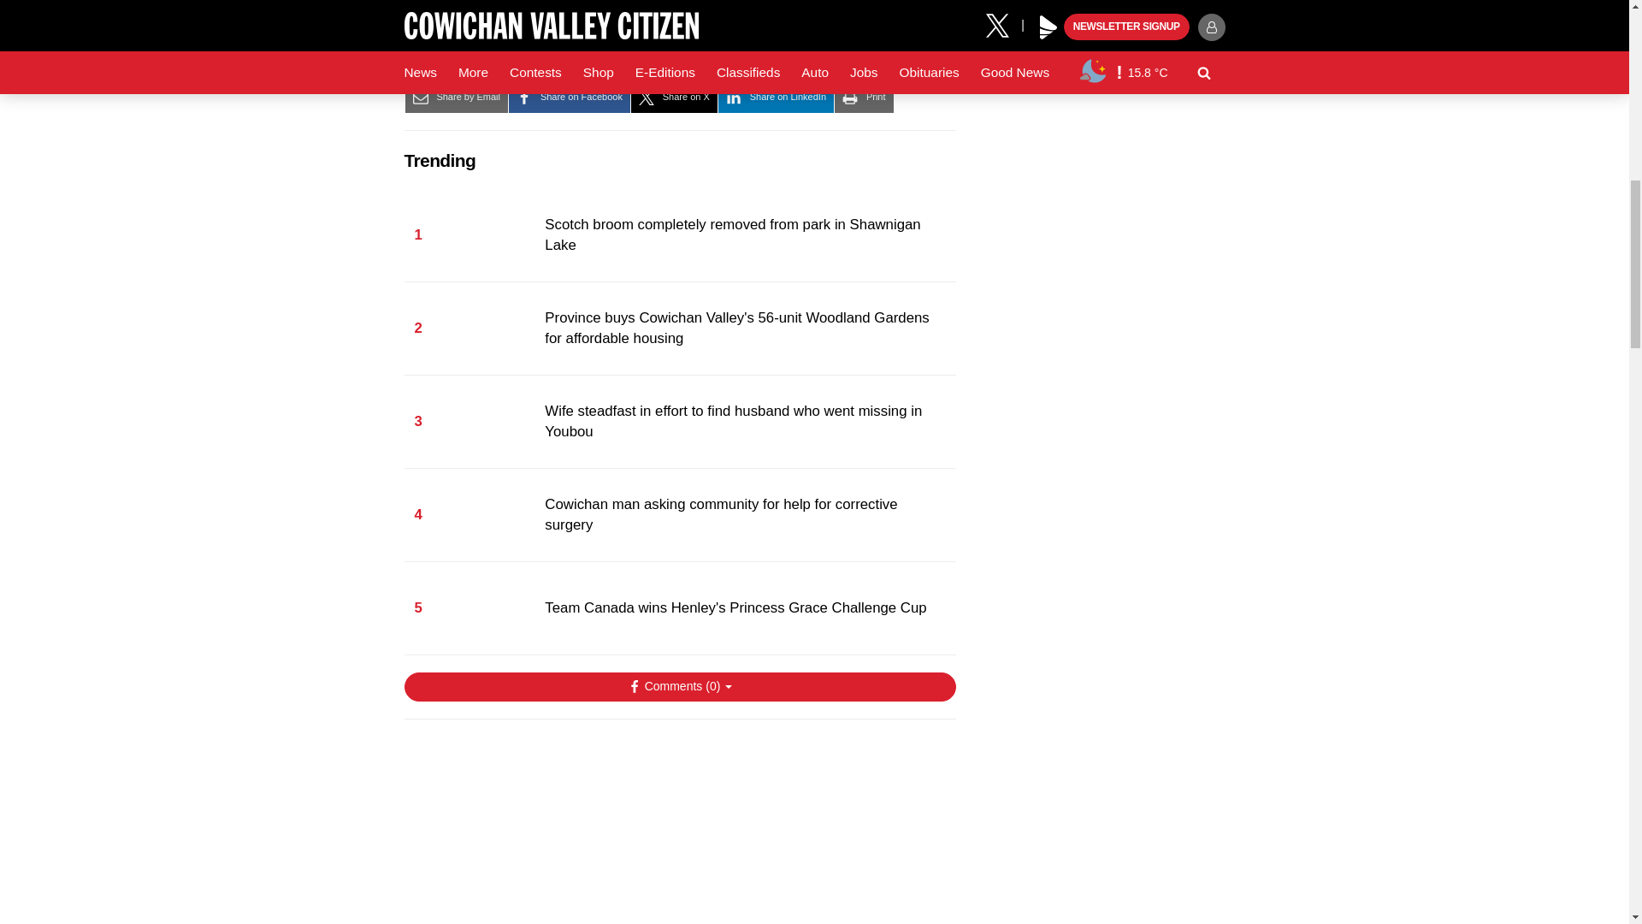  I want to click on Show Comments, so click(679, 686).